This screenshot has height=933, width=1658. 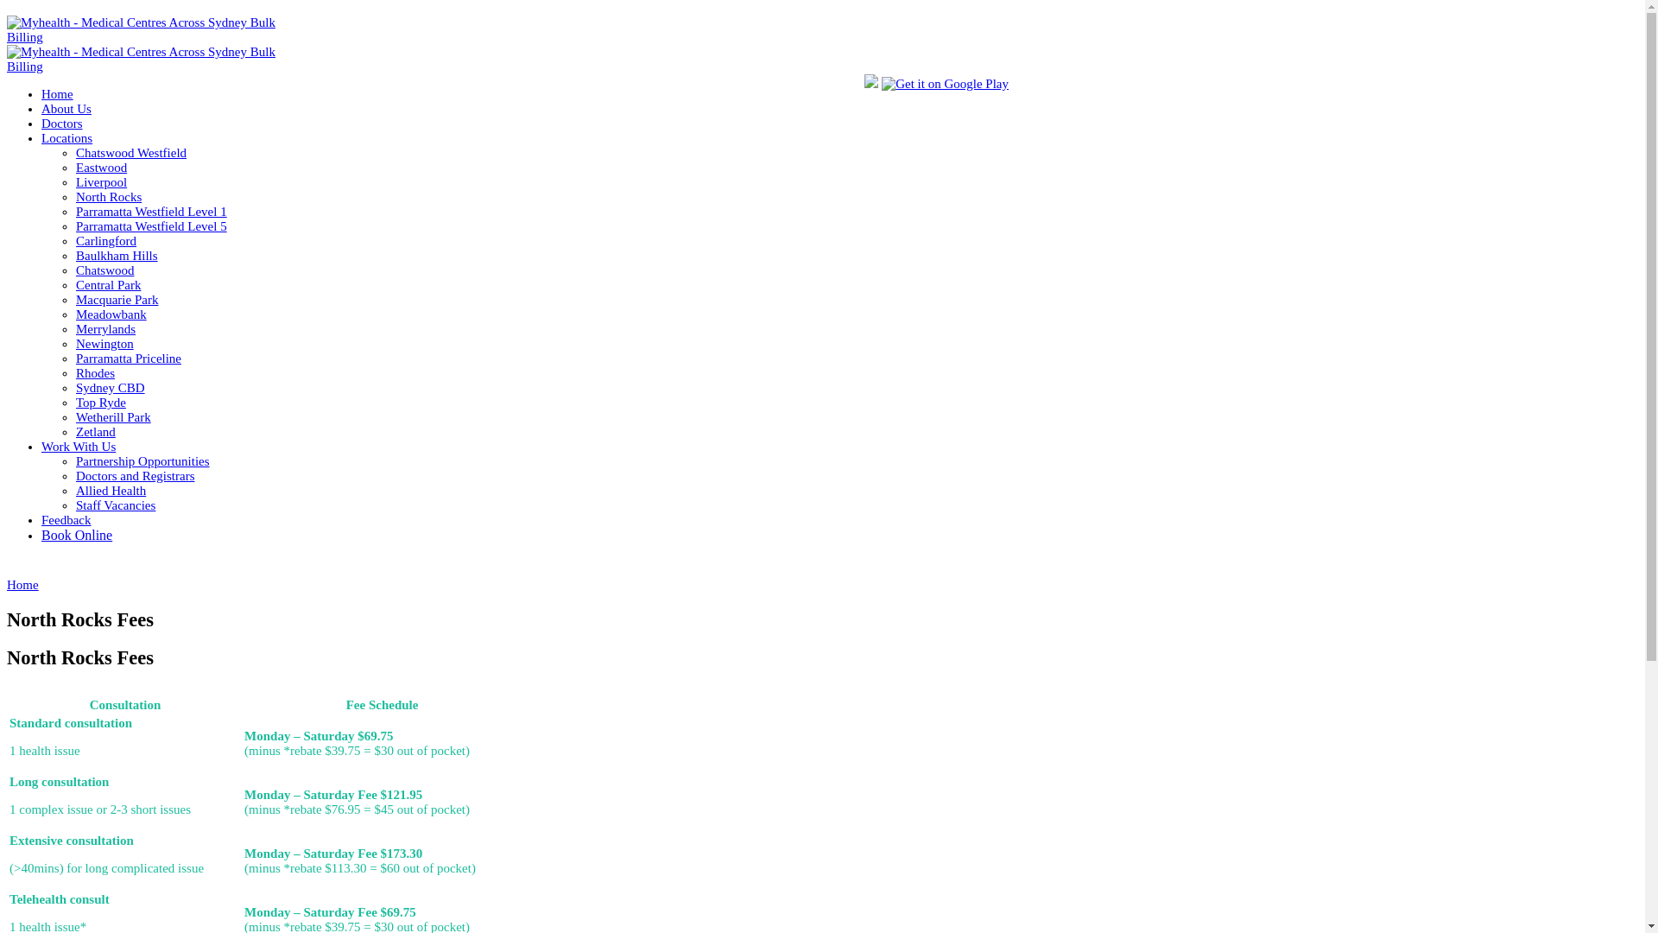 What do you see at coordinates (105, 344) in the screenshot?
I see `Newington` at bounding box center [105, 344].